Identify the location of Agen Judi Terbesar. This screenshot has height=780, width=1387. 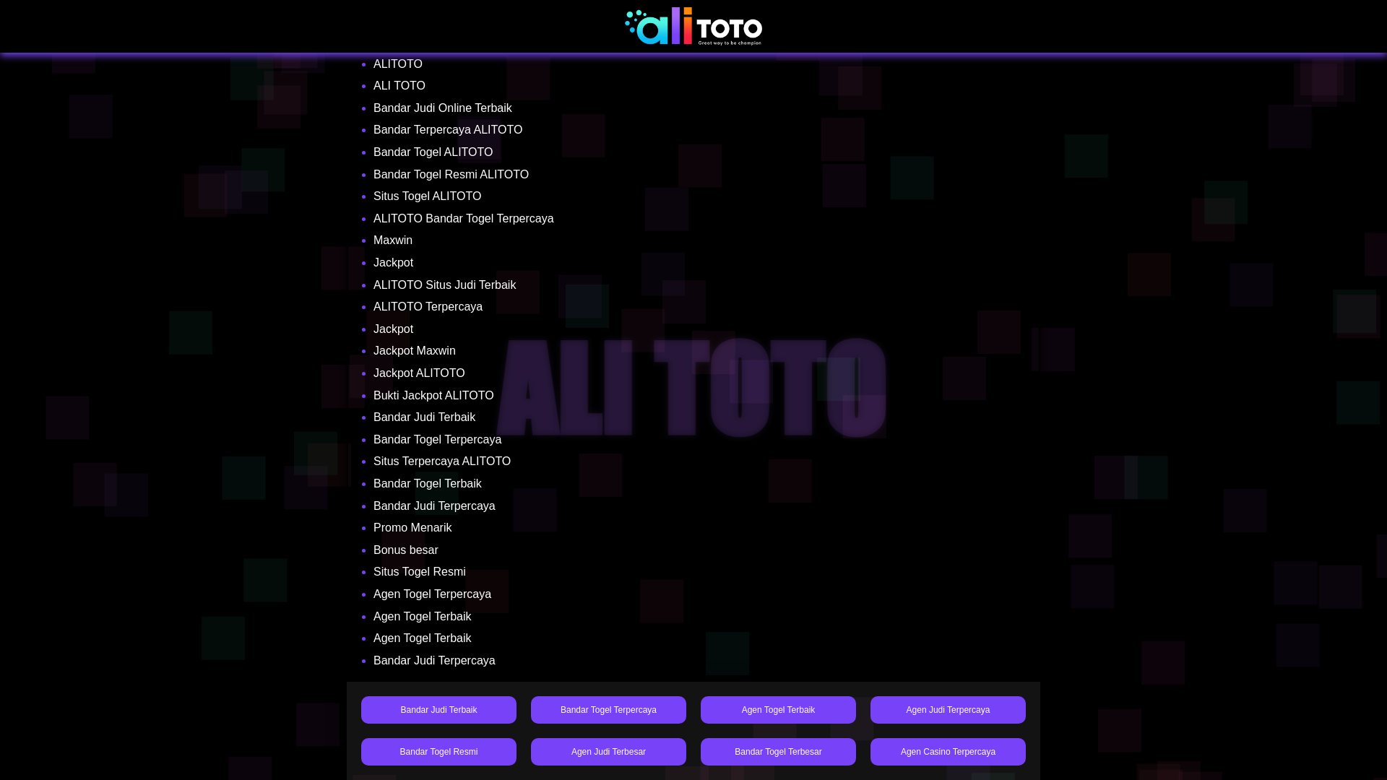
(608, 751).